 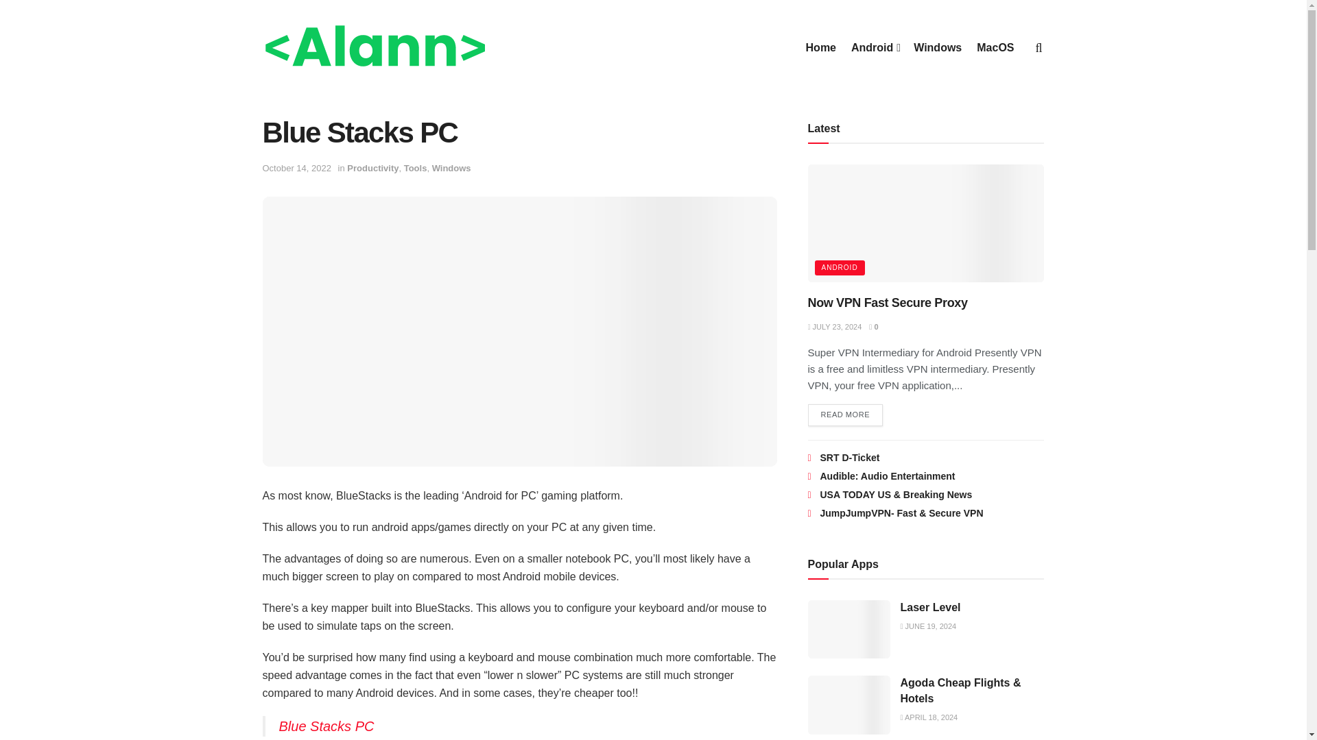 I want to click on Productivity, so click(x=373, y=167).